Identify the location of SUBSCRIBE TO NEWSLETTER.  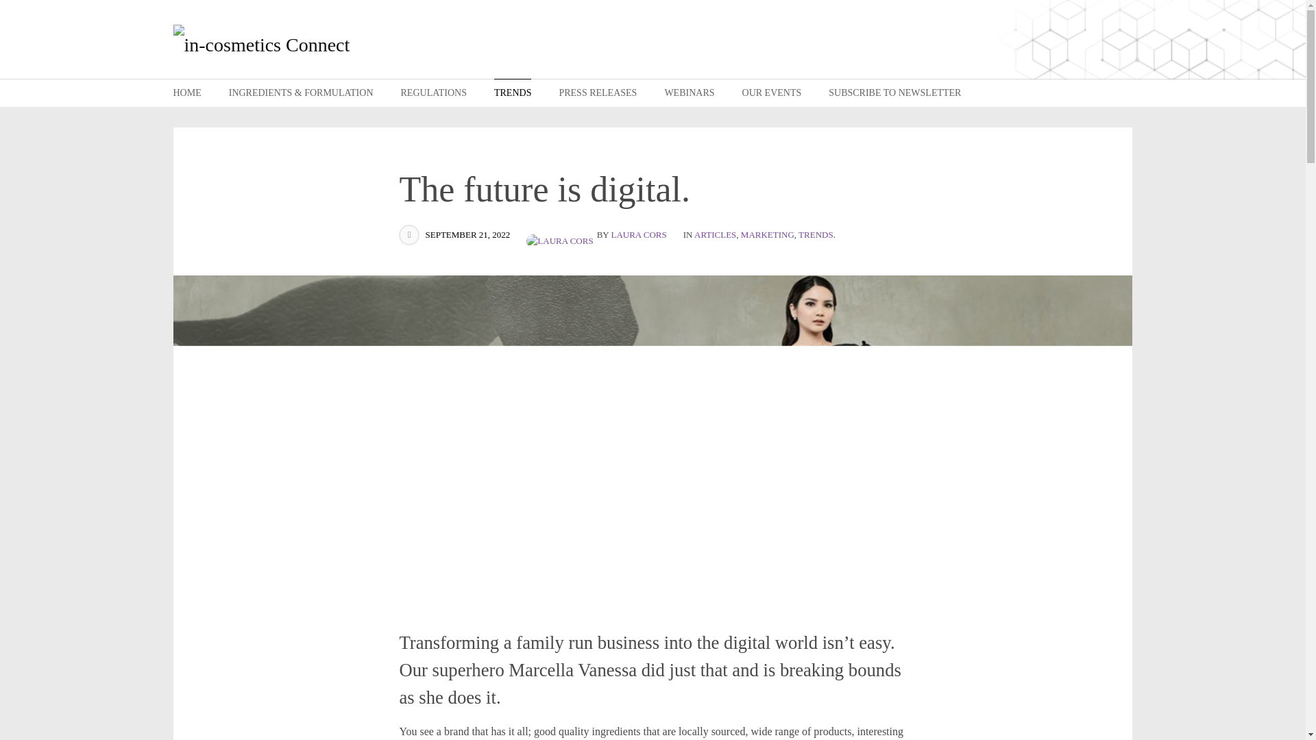
(894, 92).